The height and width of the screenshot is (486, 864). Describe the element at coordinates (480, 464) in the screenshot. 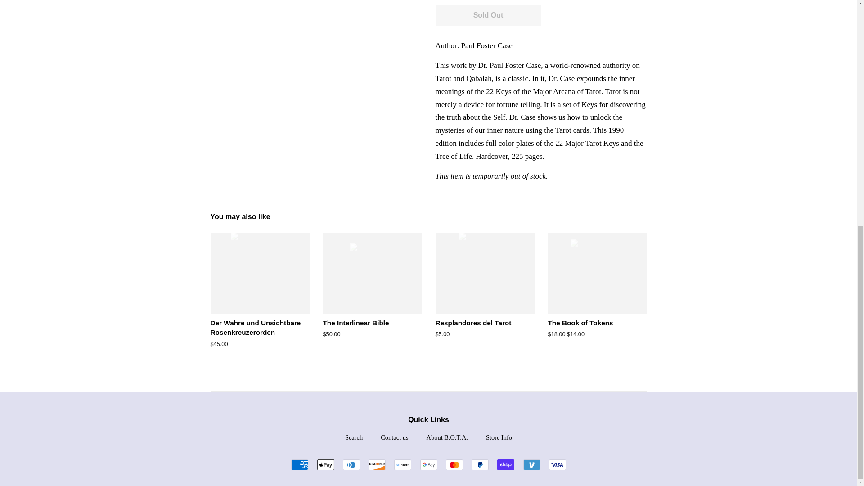

I see `PayPal` at that location.